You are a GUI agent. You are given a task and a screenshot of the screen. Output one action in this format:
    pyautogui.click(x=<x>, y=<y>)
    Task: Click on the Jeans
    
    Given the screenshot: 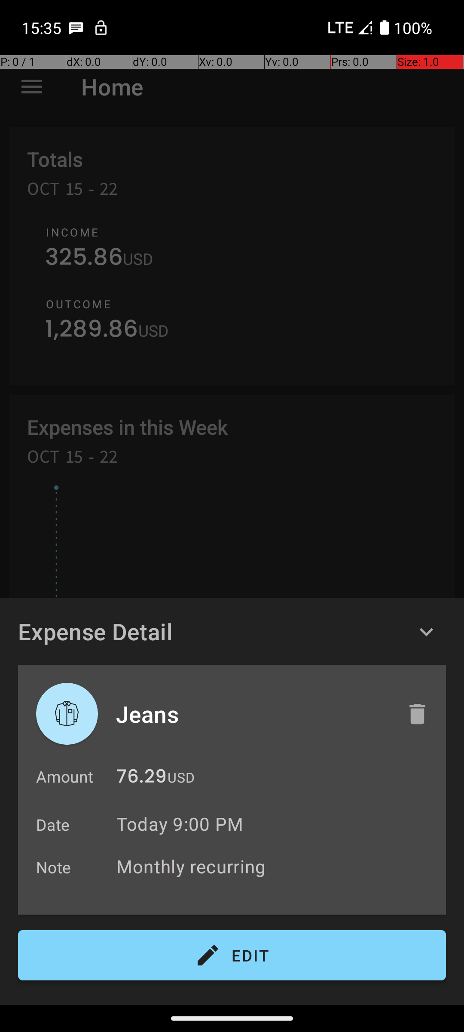 What is the action you would take?
    pyautogui.click(x=252, y=714)
    